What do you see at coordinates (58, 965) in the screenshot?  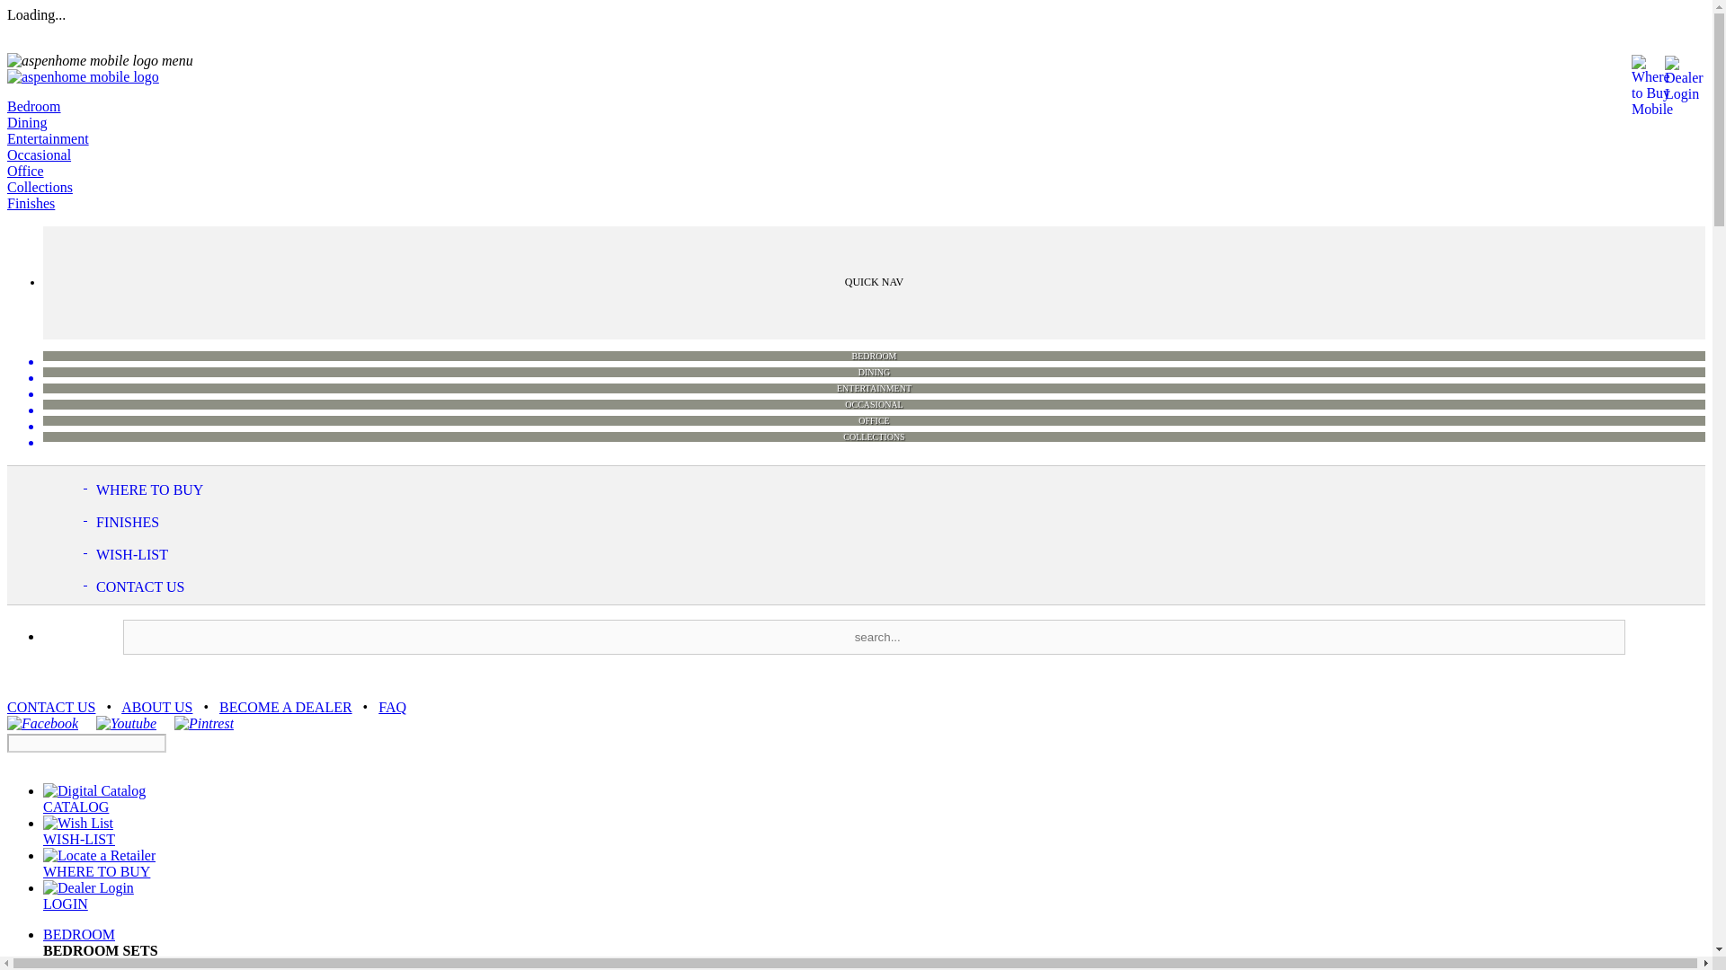 I see `Beds` at bounding box center [58, 965].